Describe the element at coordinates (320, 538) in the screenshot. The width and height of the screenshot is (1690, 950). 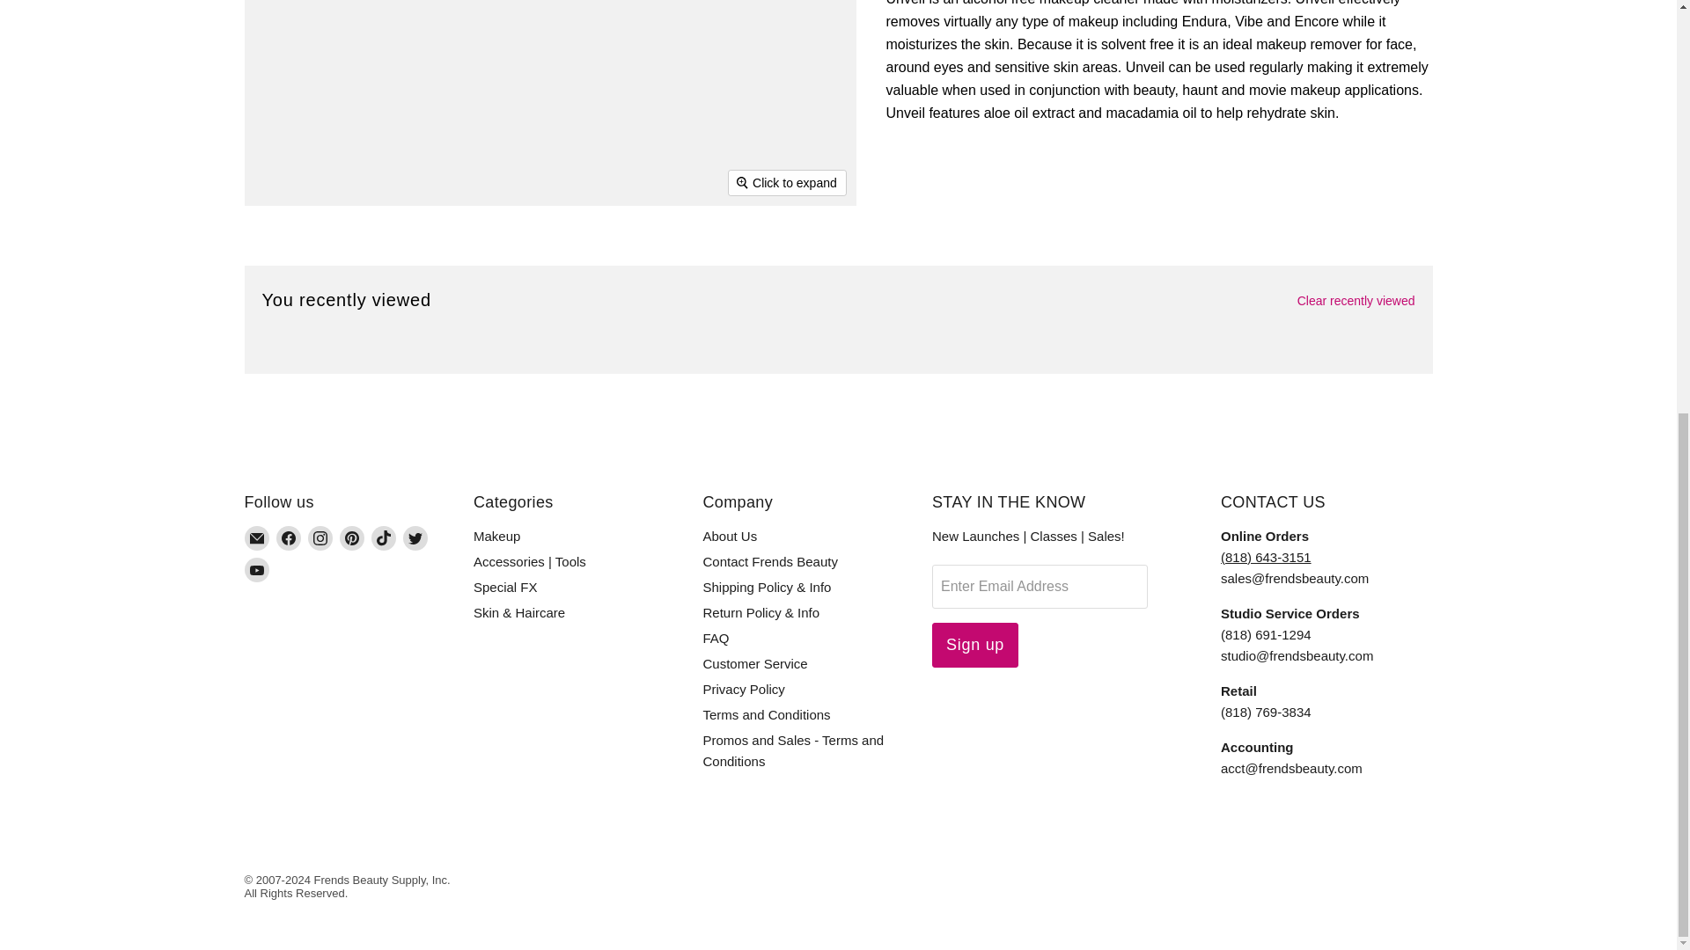
I see `Instagram` at that location.